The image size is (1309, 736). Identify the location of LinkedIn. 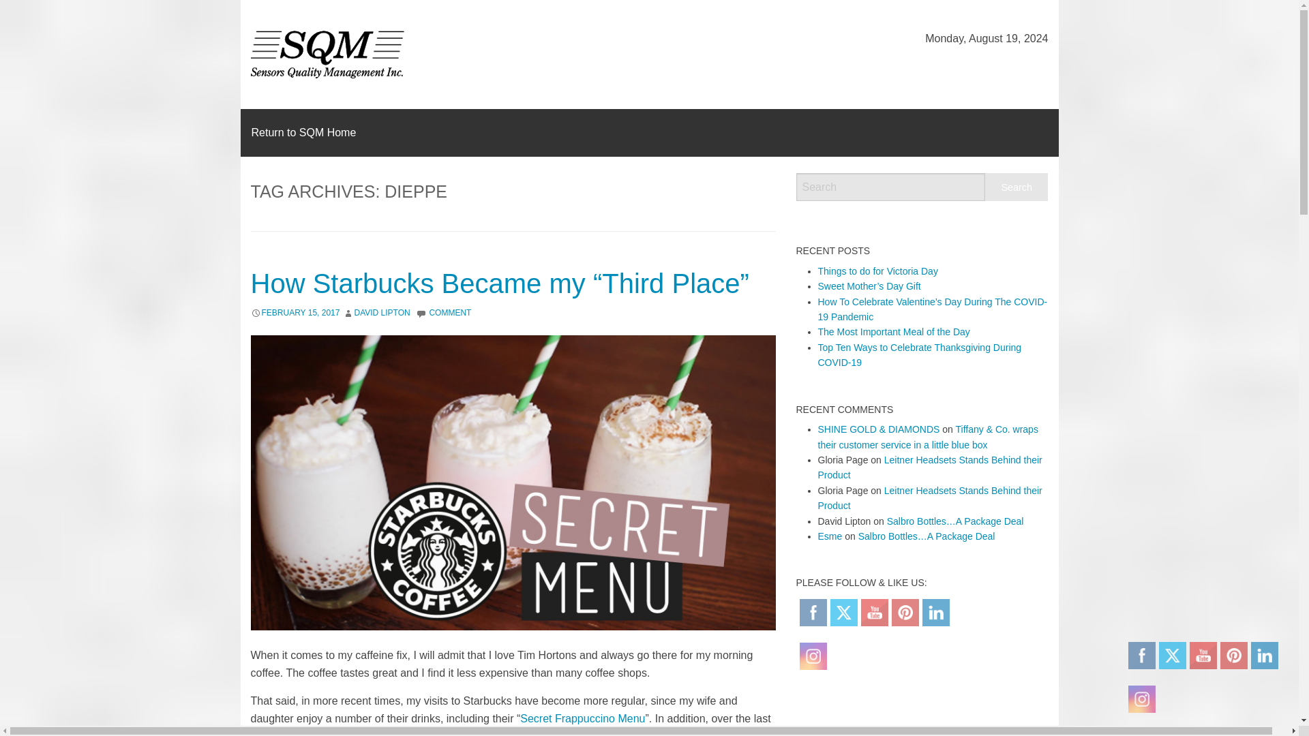
(935, 612).